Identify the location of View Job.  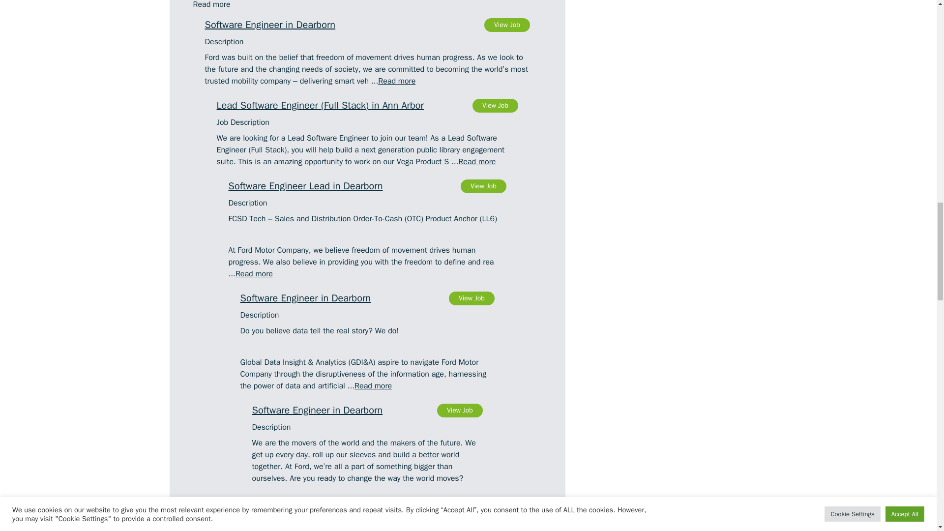
(483, 186).